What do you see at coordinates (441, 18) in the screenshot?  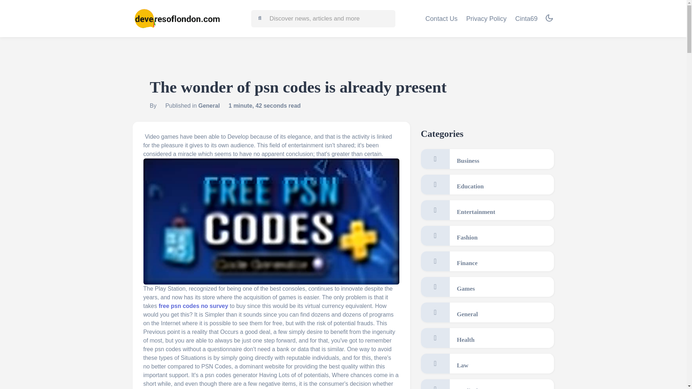 I see `Contact Us` at bounding box center [441, 18].